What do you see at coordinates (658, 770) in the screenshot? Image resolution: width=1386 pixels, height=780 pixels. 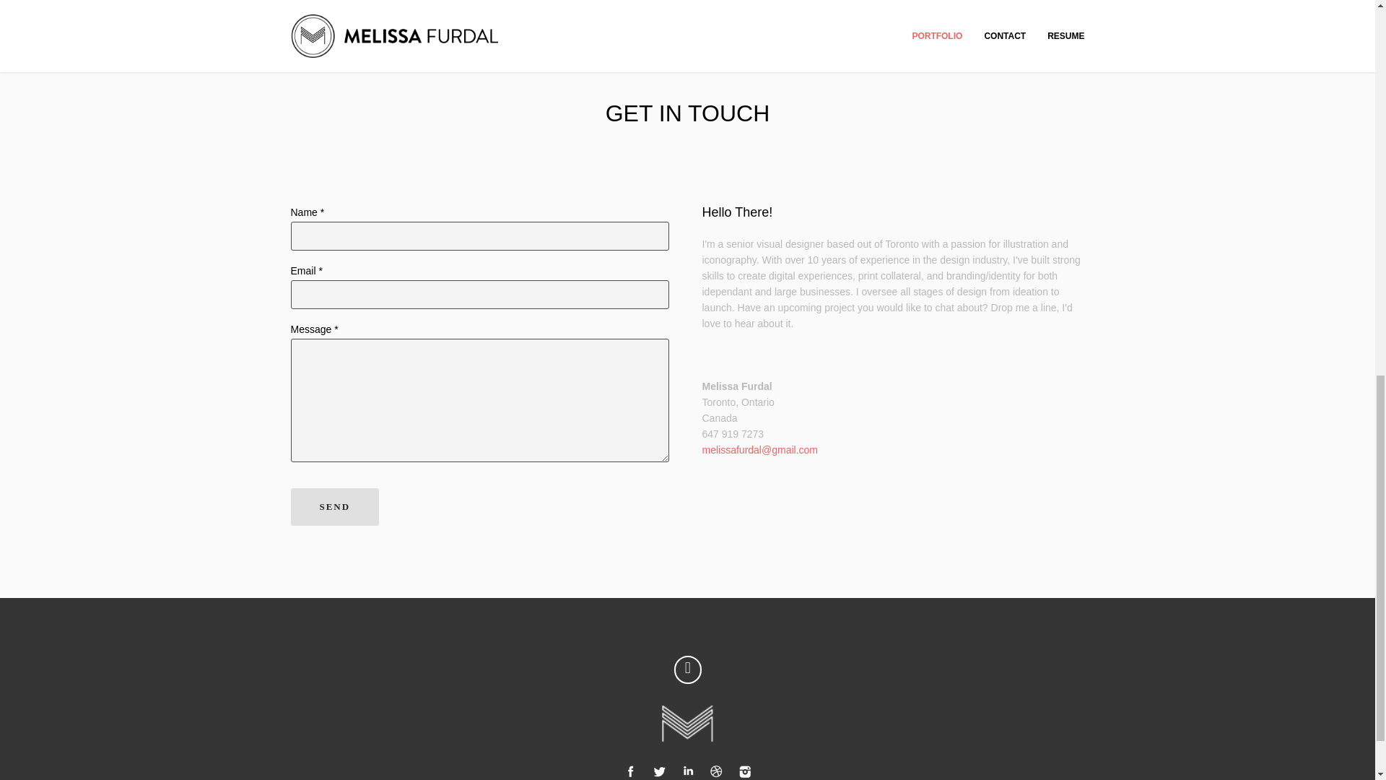 I see `Tweet` at bounding box center [658, 770].